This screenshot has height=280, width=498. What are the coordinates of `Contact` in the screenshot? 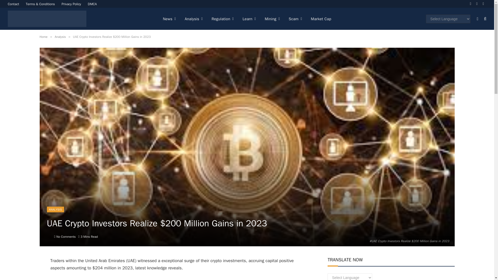 It's located at (13, 4).